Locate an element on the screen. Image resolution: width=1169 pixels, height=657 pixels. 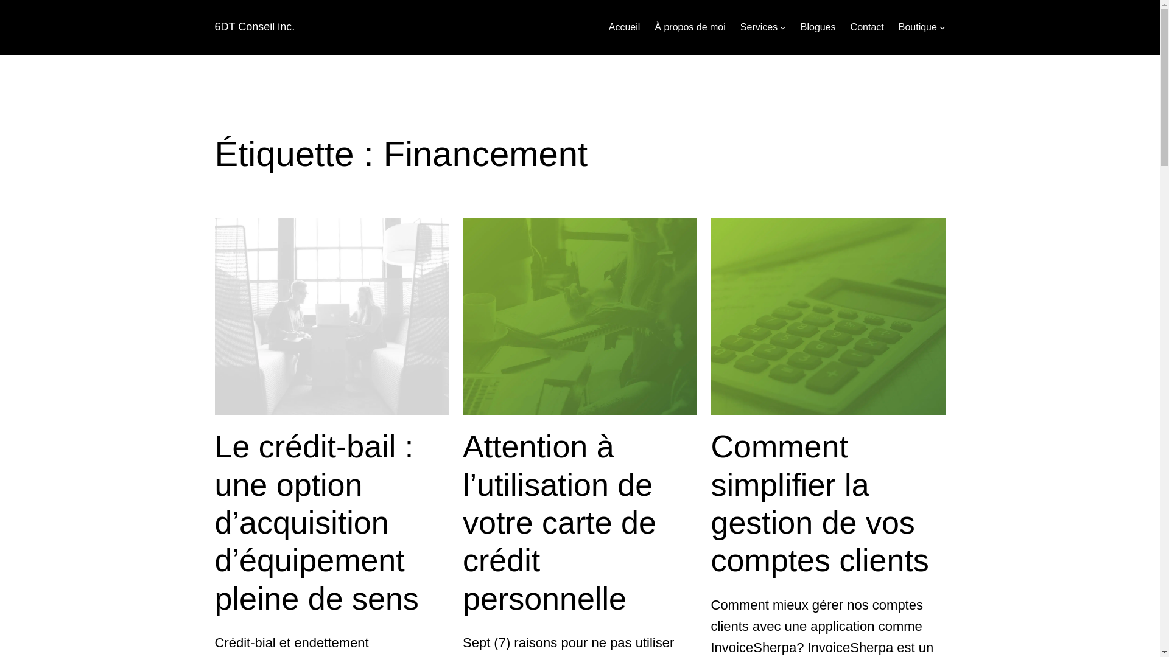
Services is located at coordinates (759, 27).